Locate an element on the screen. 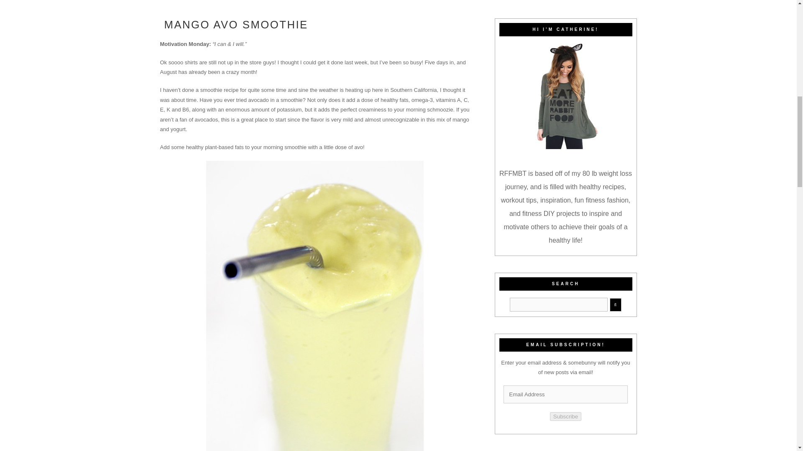  MANGO AVO SMOOTHIE is located at coordinates (236, 25).